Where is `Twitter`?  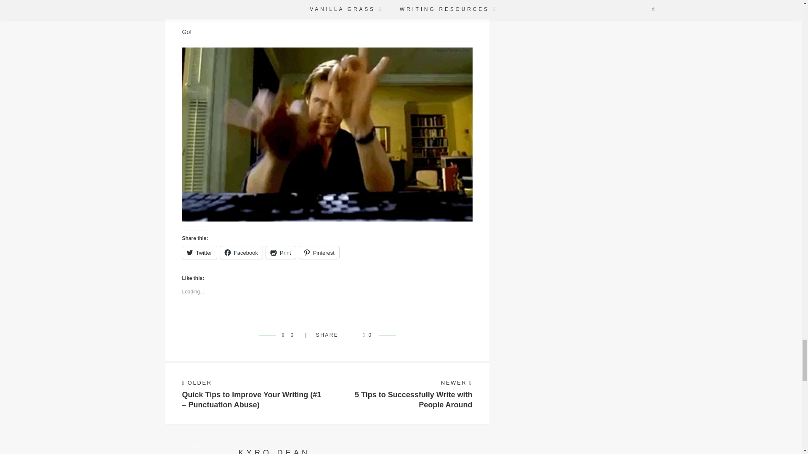
Twitter is located at coordinates (199, 252).